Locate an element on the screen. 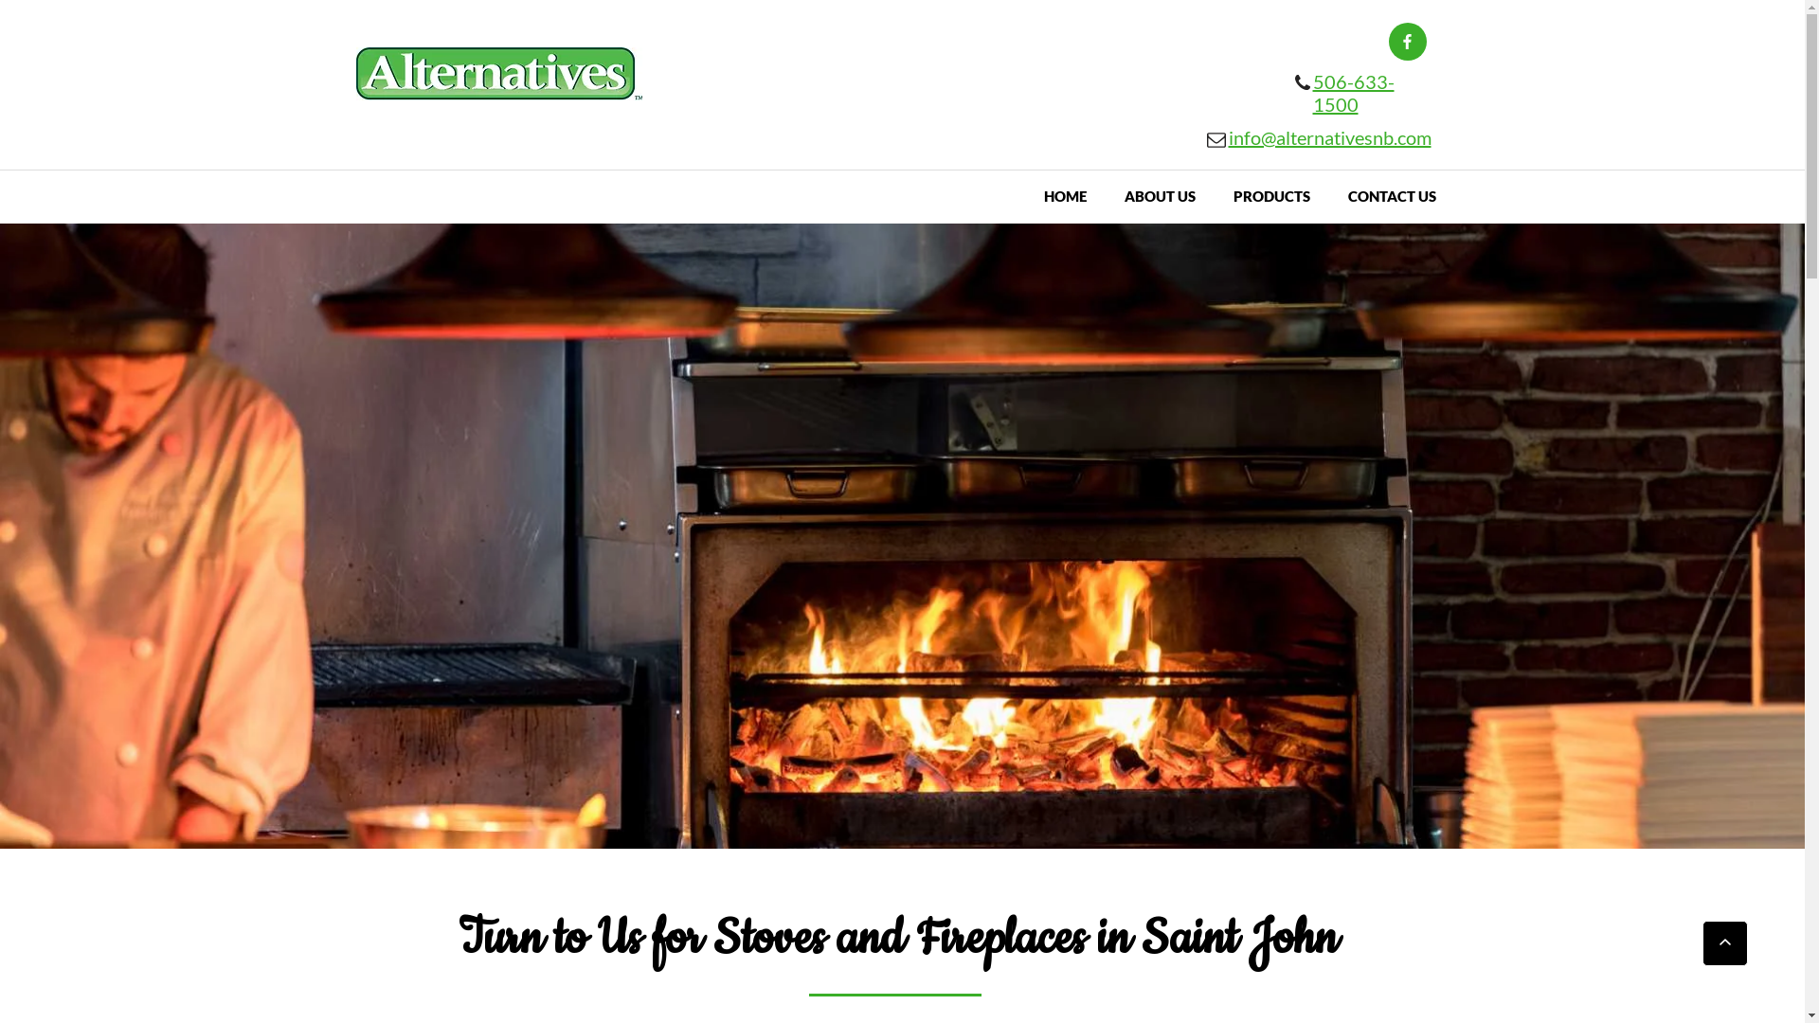  HOME is located at coordinates (1065, 197).